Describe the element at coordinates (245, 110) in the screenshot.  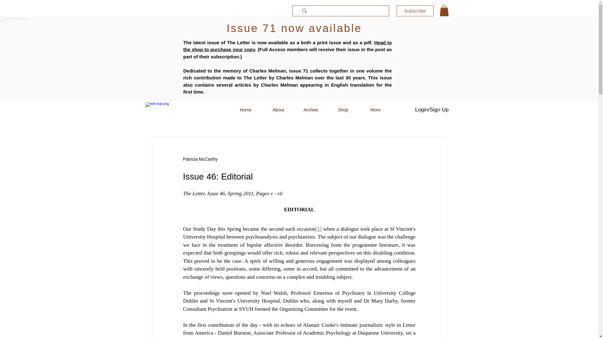
I see `Home` at that location.